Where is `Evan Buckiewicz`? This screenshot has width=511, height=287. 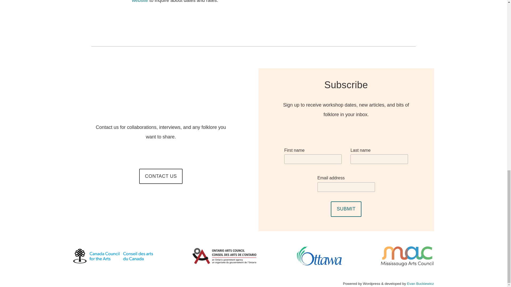
Evan Buckiewicz is located at coordinates (420, 283).